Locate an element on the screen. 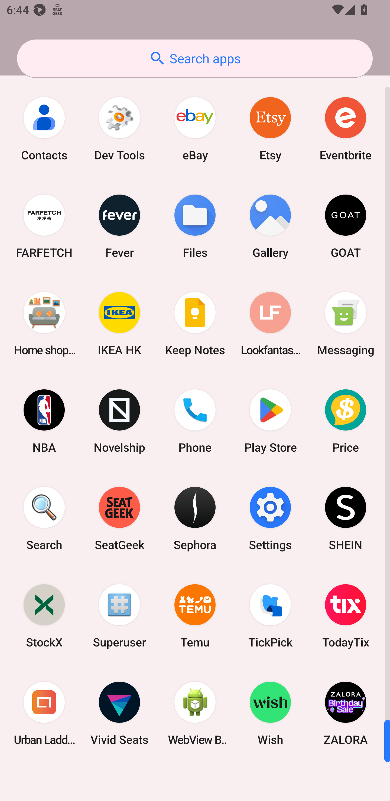 The image size is (390, 801).   Search apps is located at coordinates (195, 58).